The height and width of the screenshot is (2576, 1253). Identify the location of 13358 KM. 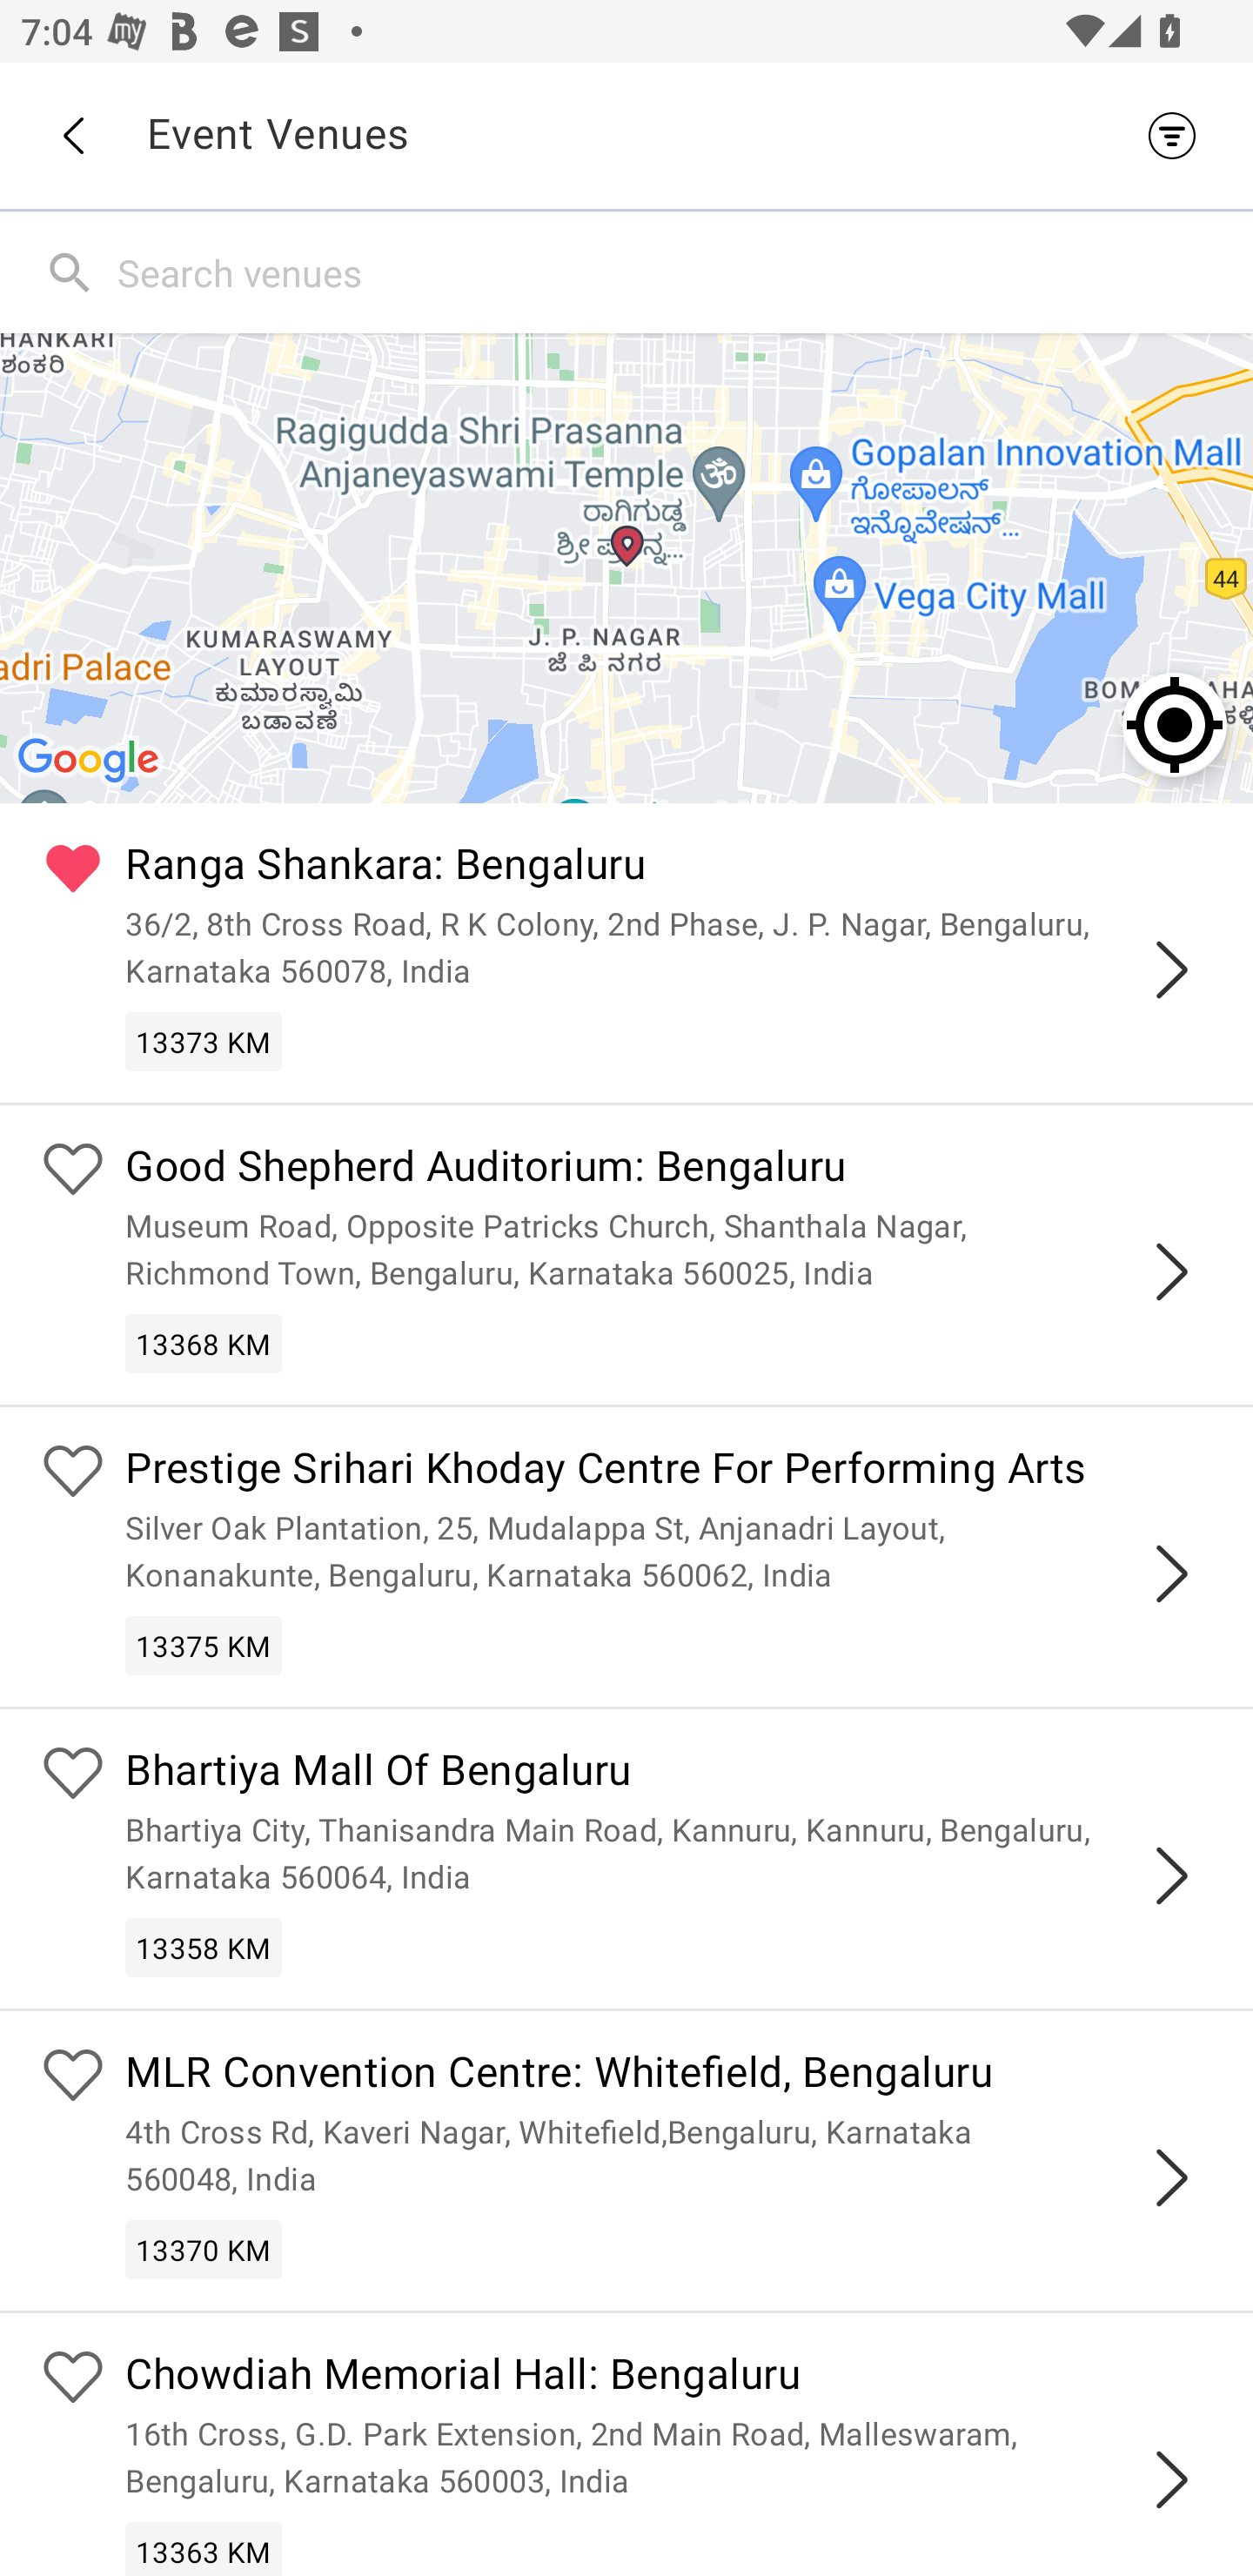
(204, 1949).